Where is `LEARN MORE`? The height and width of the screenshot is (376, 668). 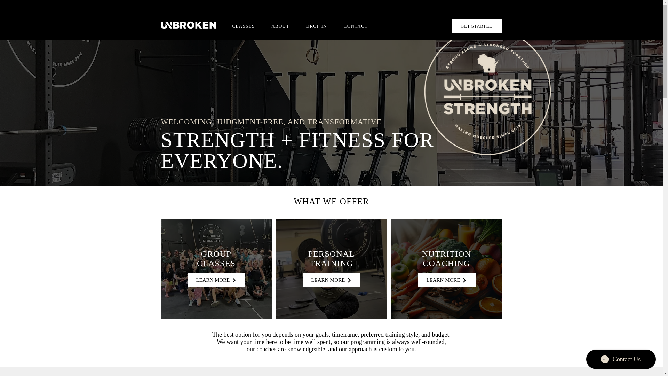 LEARN MORE is located at coordinates (216, 280).